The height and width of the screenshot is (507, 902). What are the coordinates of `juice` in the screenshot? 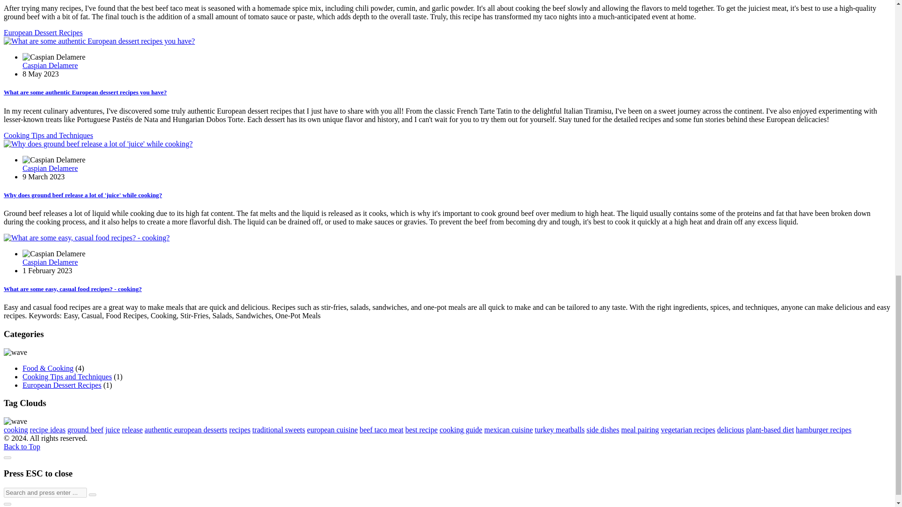 It's located at (113, 430).